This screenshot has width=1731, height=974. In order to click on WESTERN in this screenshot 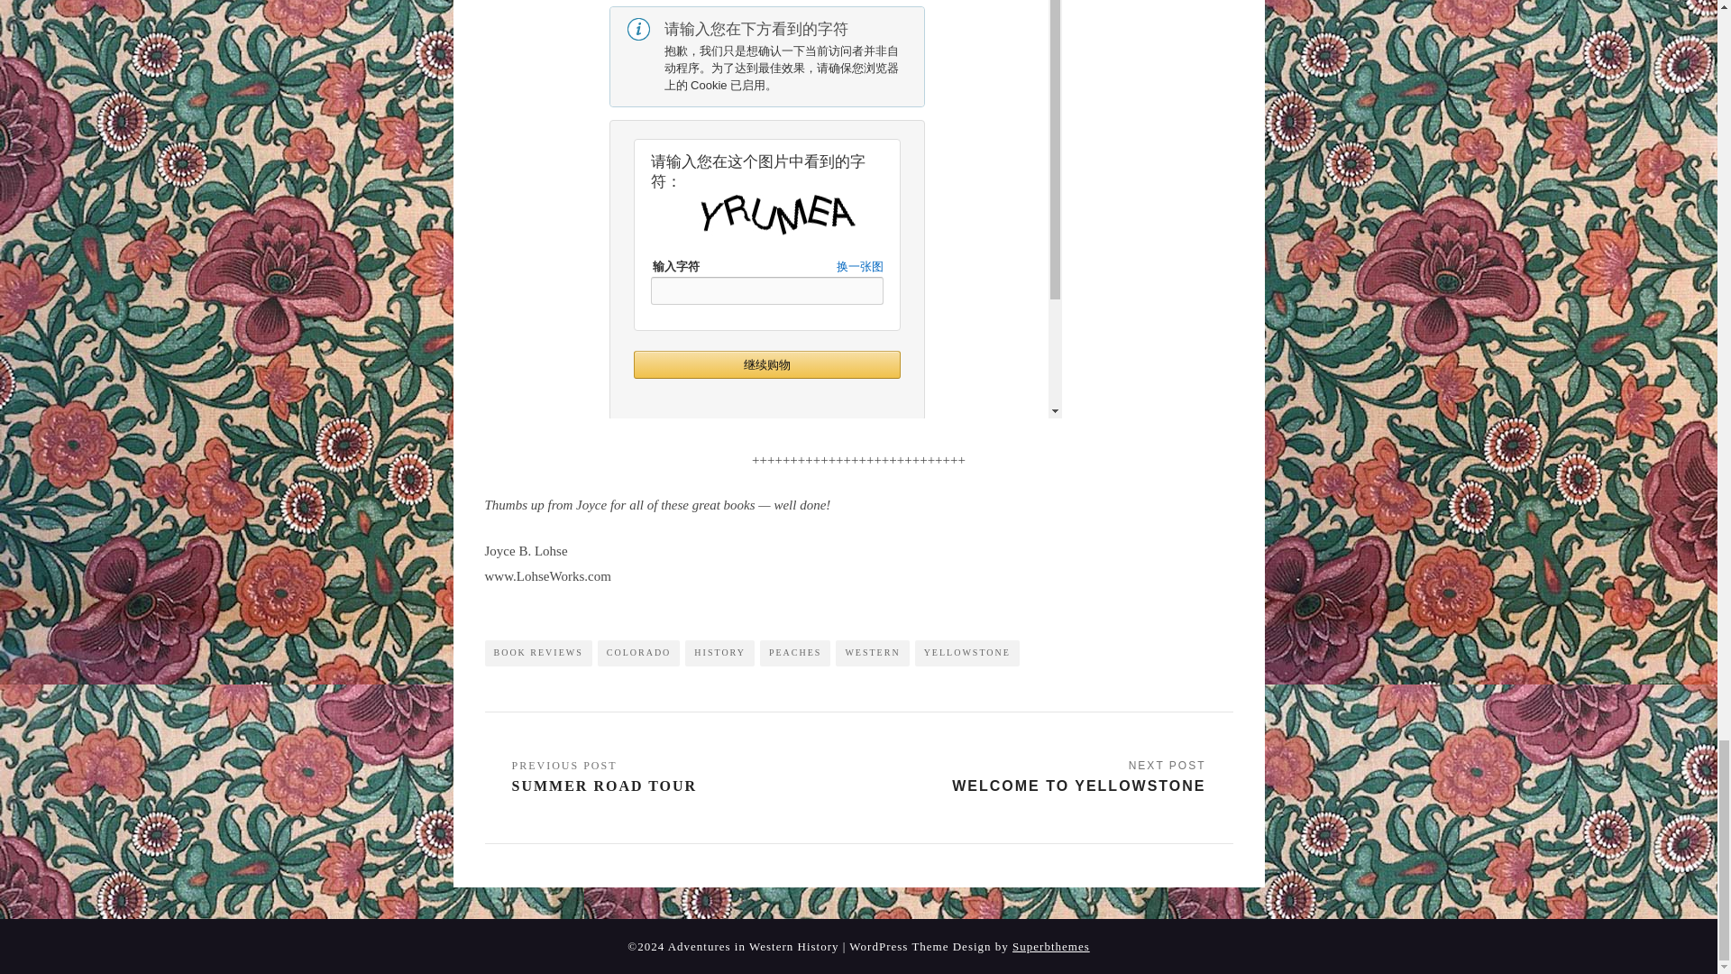, I will do `click(873, 652)`.